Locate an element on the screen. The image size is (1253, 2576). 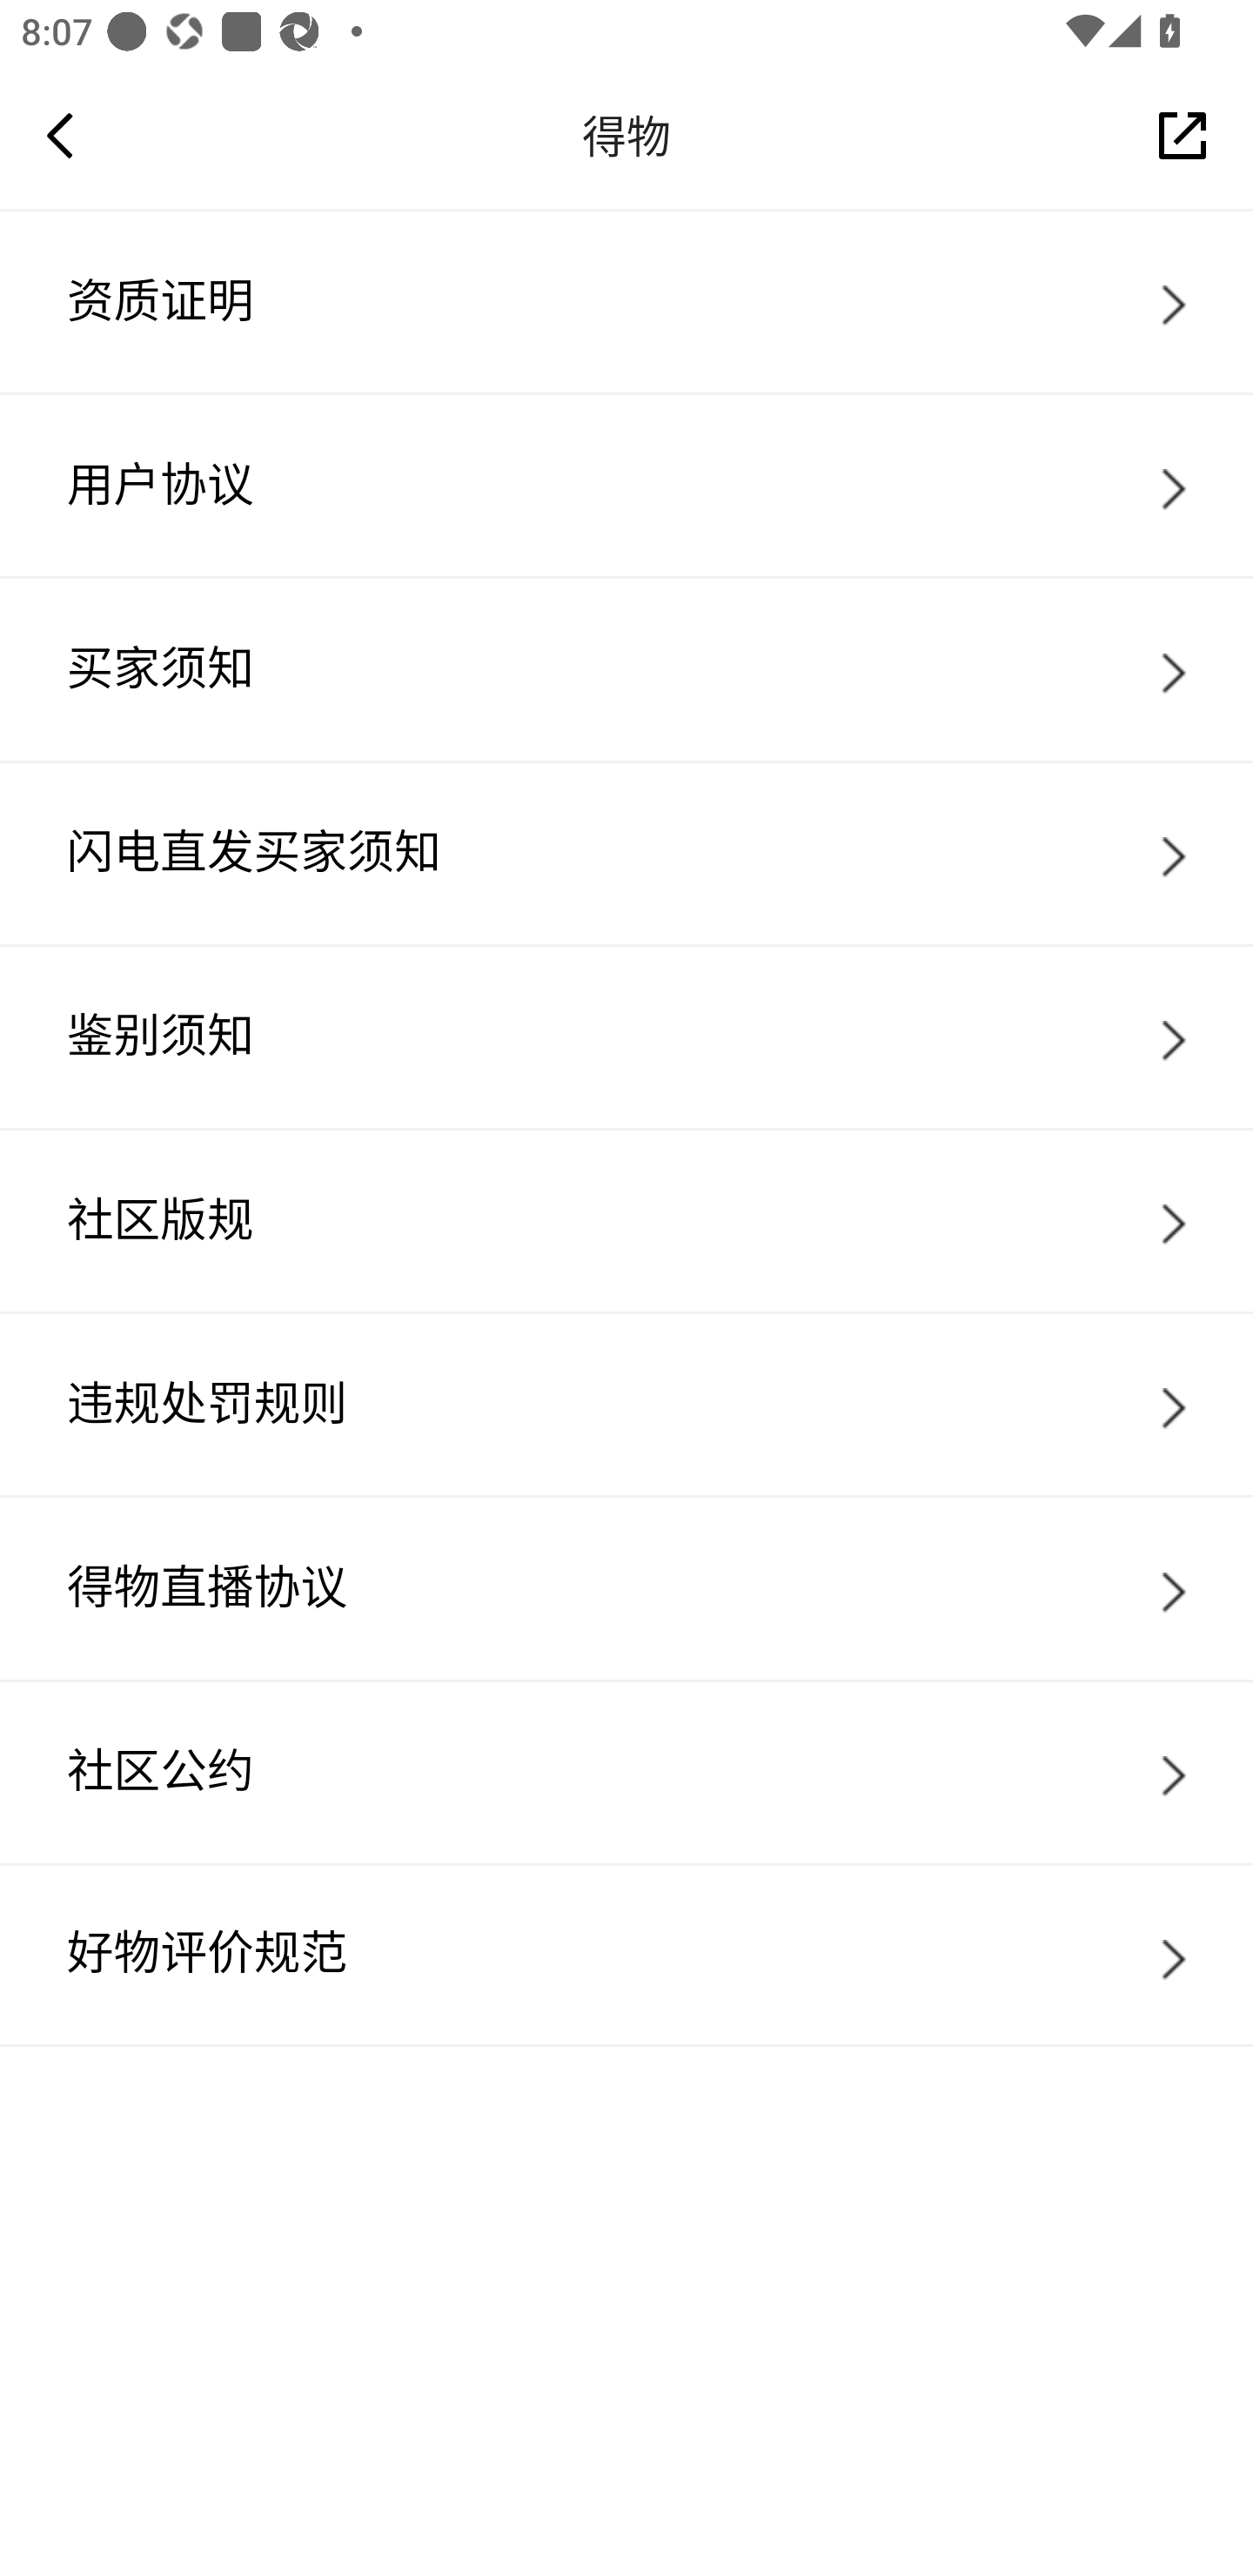
好物评价规范 arrow is located at coordinates (626, 1955).